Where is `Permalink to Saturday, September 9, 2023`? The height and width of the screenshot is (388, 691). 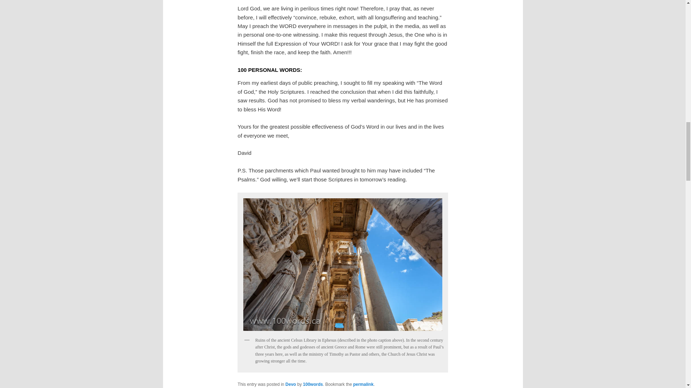 Permalink to Saturday, September 9, 2023 is located at coordinates (363, 384).